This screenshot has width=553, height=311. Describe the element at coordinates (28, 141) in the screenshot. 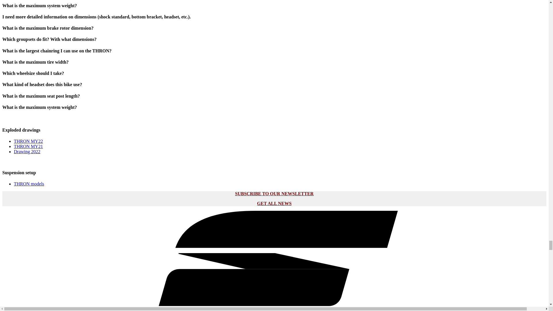

I see `THRON MY22` at that location.